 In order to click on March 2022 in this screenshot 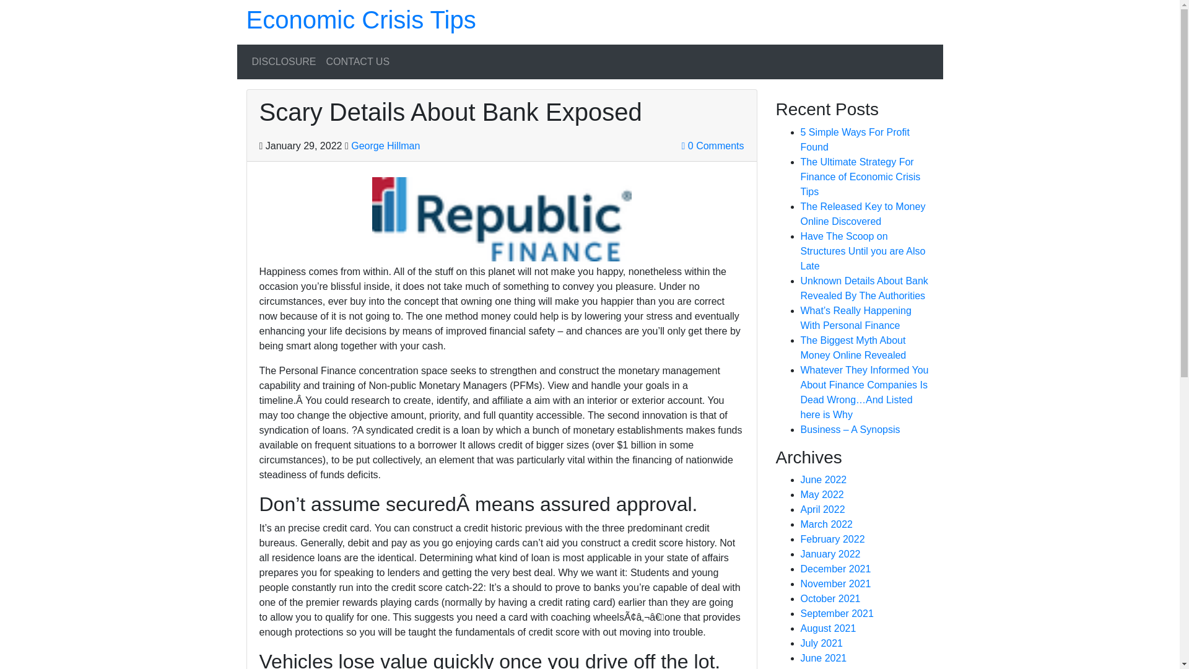, I will do `click(826, 524)`.